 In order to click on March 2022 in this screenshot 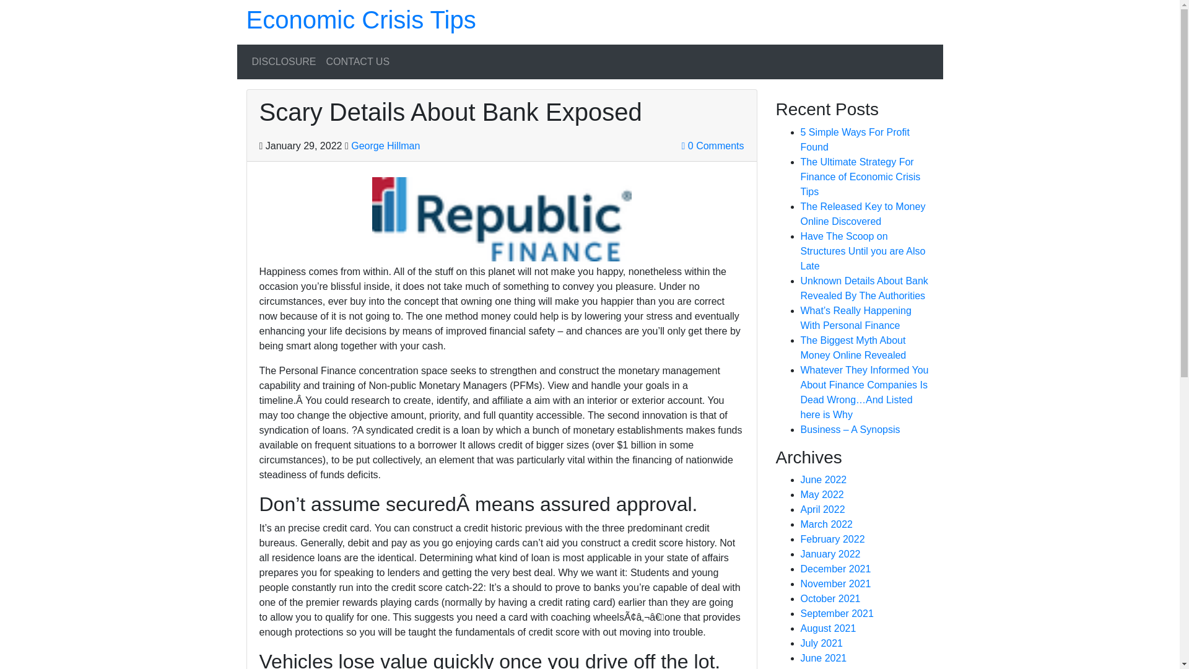, I will do `click(826, 524)`.